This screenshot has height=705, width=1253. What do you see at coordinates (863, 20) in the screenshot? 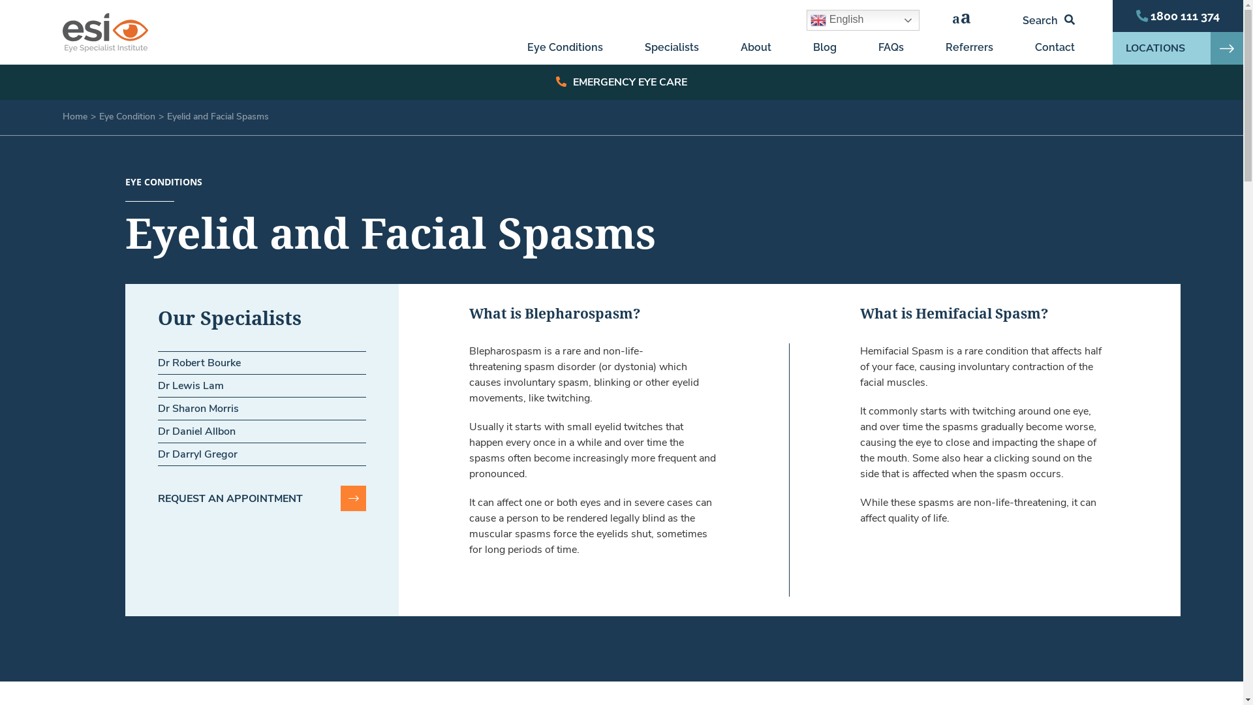
I see `English` at bounding box center [863, 20].